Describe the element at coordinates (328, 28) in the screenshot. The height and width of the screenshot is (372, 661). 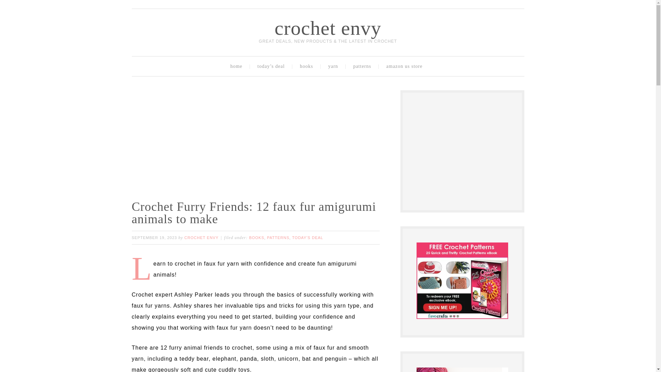
I see `crochet envy` at that location.